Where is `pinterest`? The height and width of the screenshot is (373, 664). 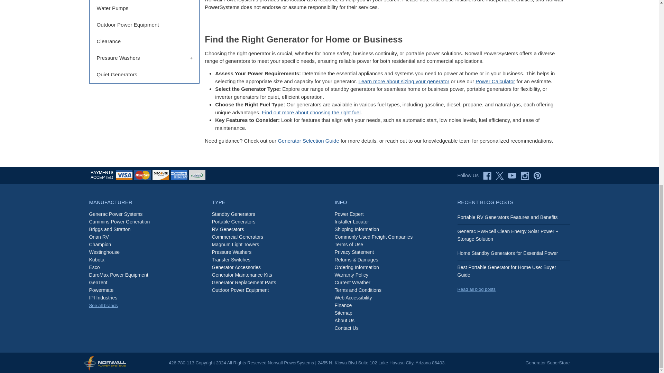 pinterest is located at coordinates (537, 176).